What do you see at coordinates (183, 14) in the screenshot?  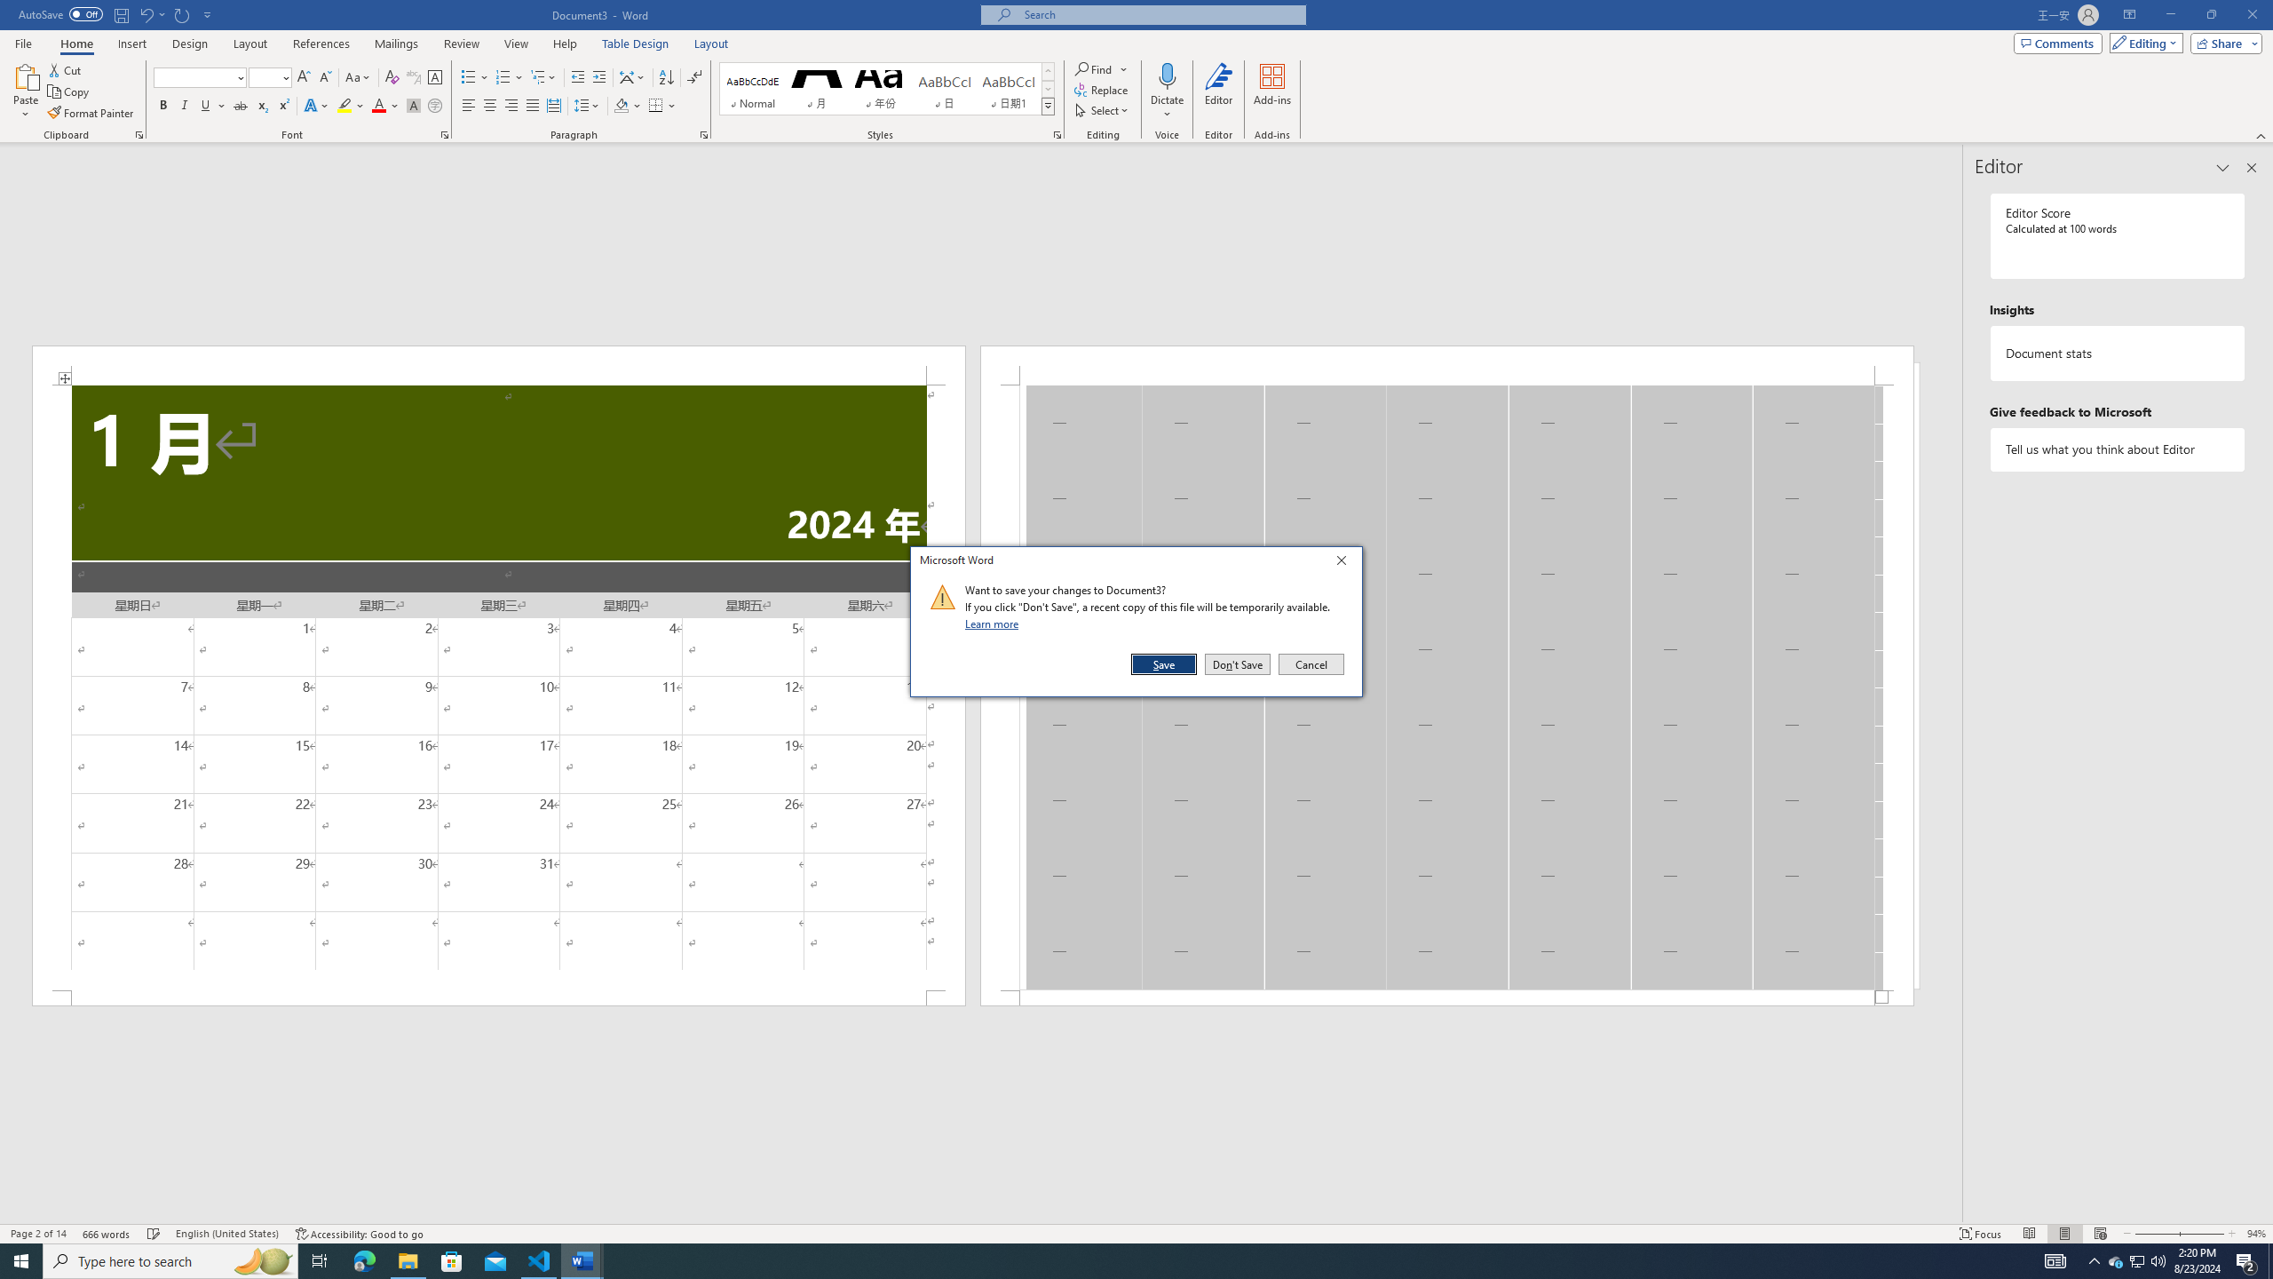 I see `Repeat Copy` at bounding box center [183, 14].